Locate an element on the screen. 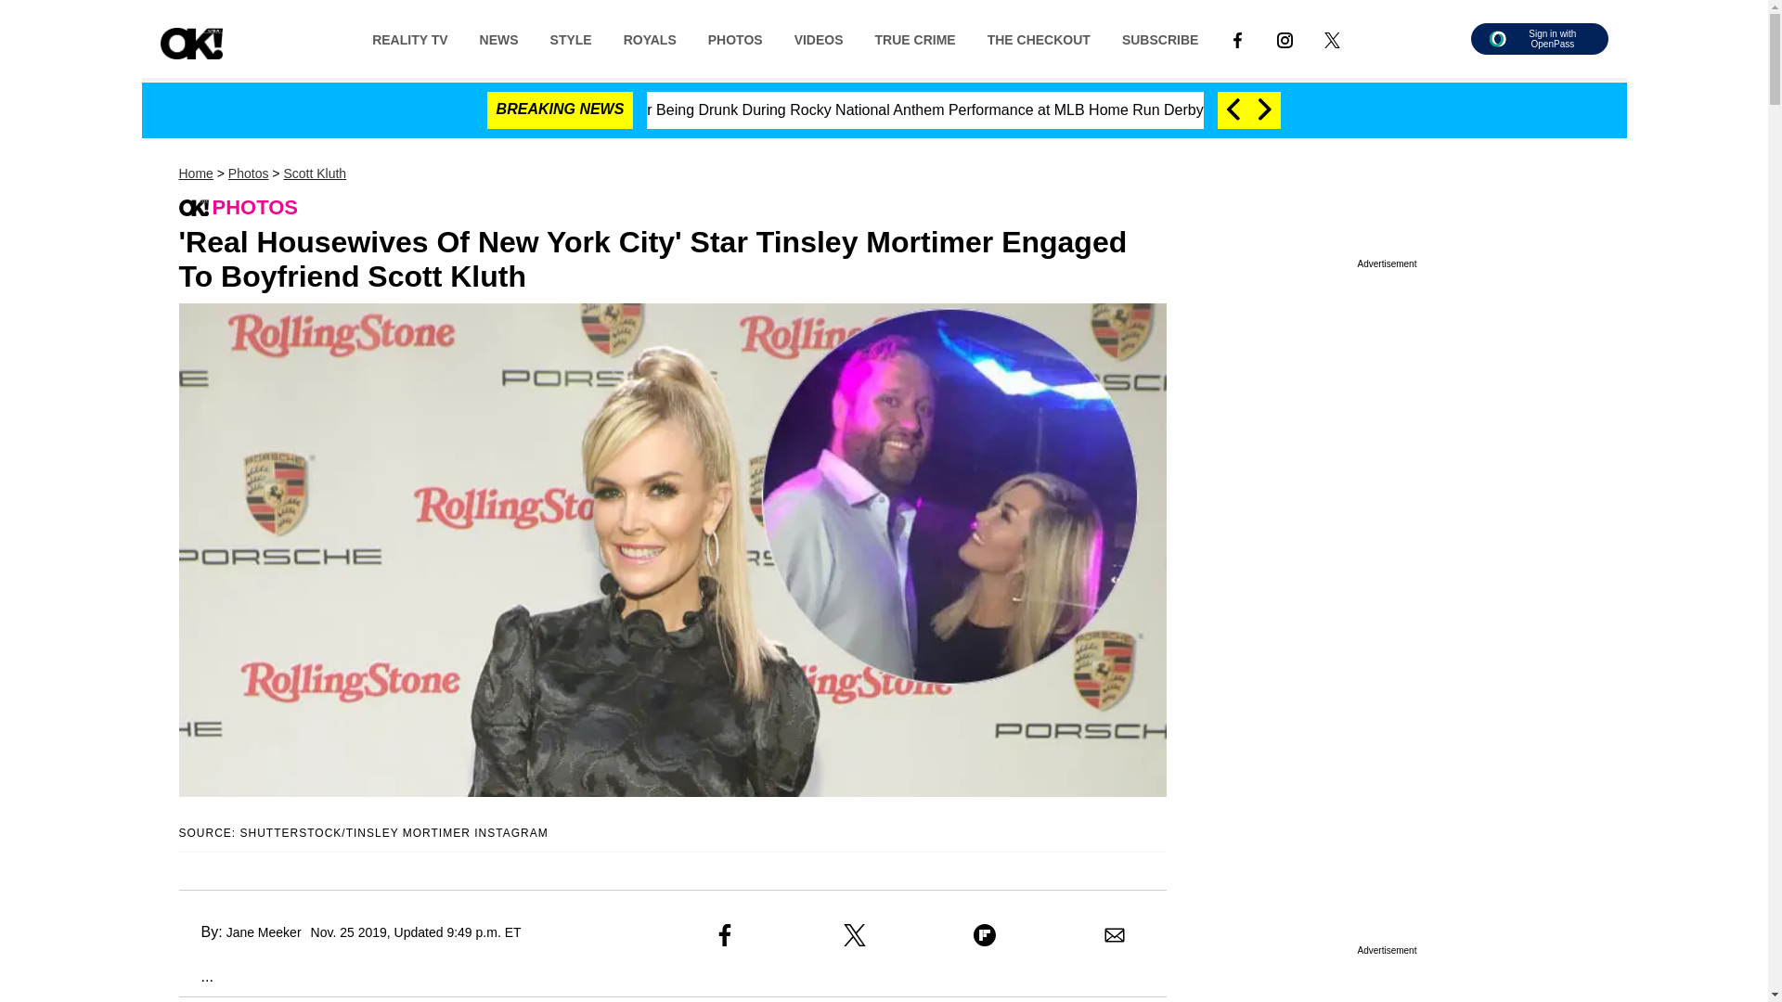 This screenshot has height=1002, width=1782. LINK TO INSTAGRAM is located at coordinates (1285, 39).